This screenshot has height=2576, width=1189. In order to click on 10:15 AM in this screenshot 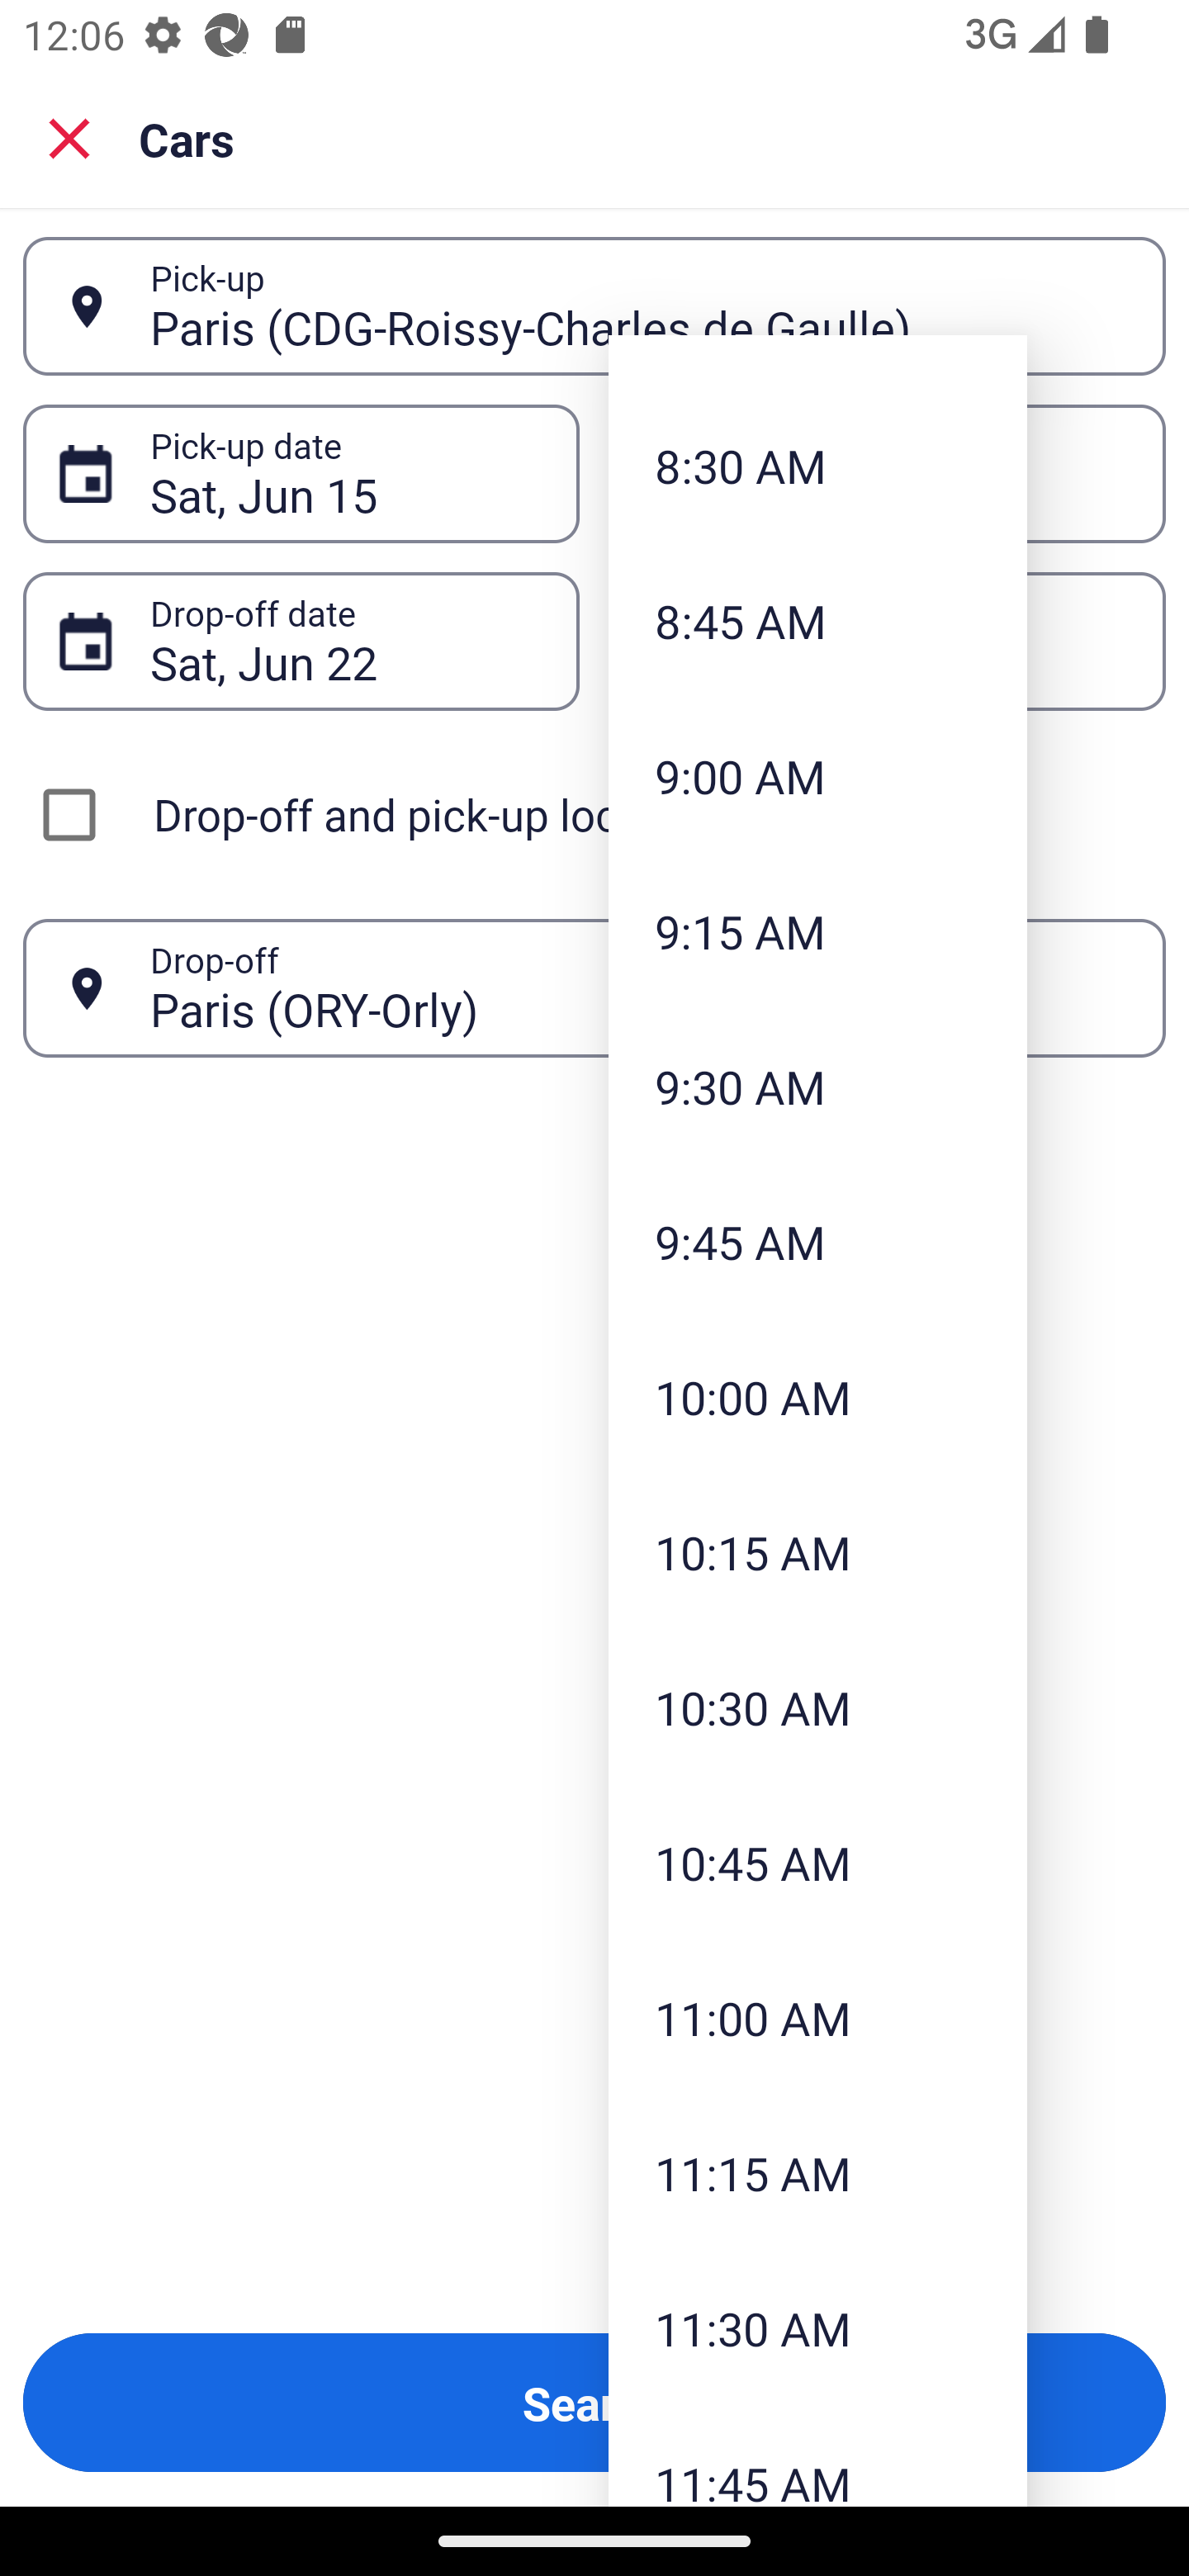, I will do `click(817, 1551)`.